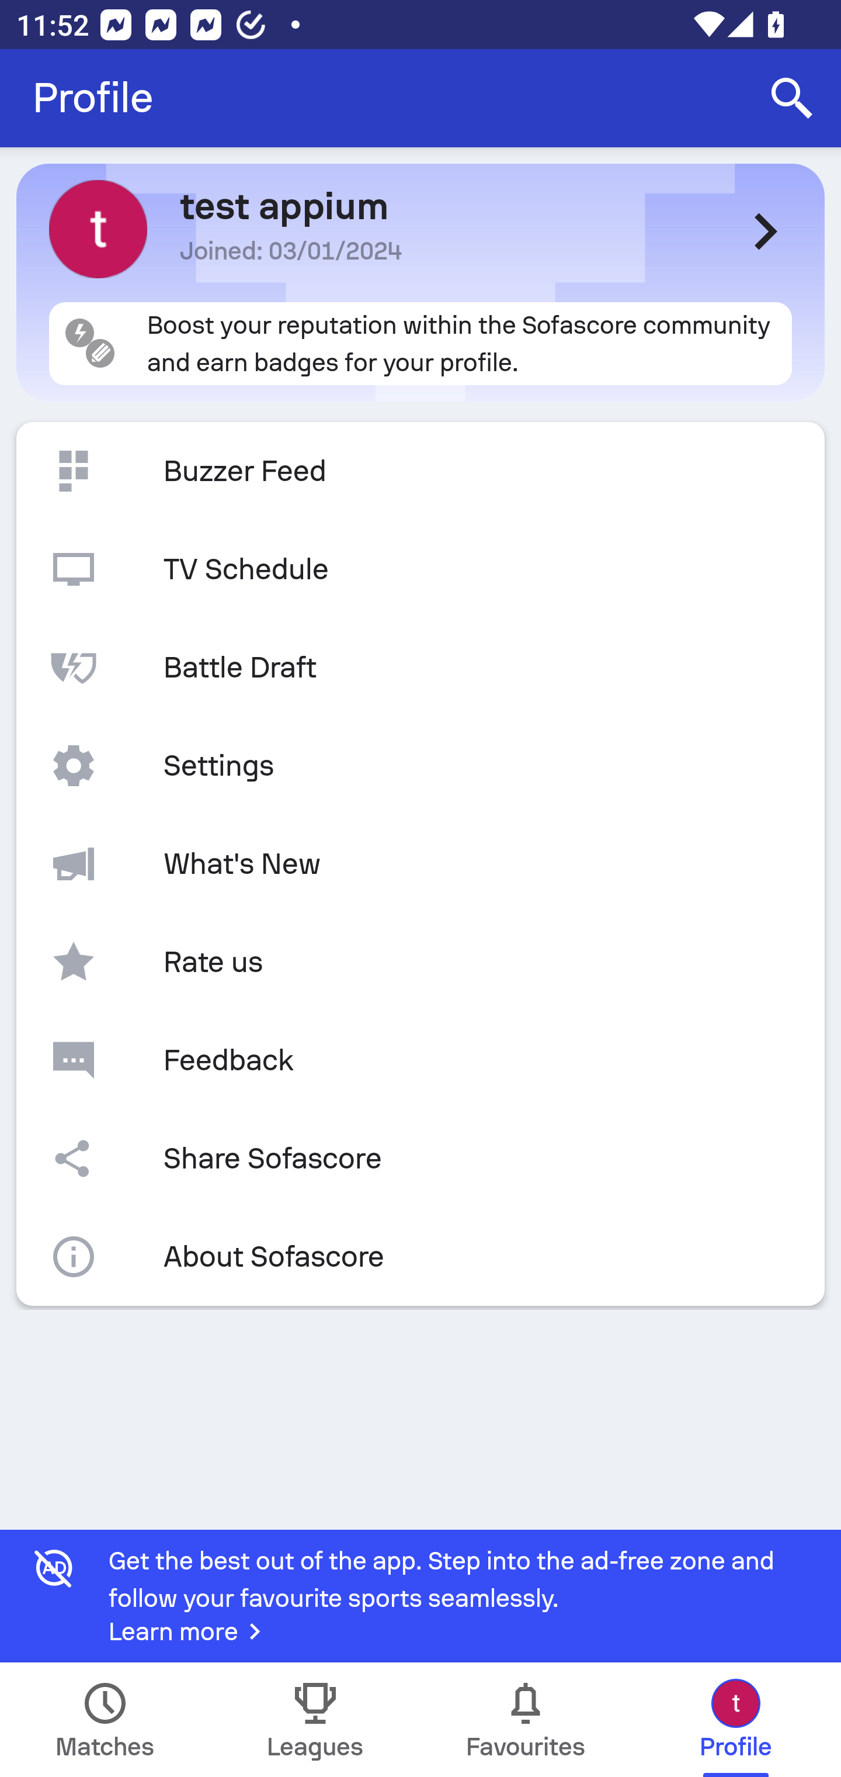 The height and width of the screenshot is (1777, 841). What do you see at coordinates (420, 1059) in the screenshot?
I see `Feedback` at bounding box center [420, 1059].